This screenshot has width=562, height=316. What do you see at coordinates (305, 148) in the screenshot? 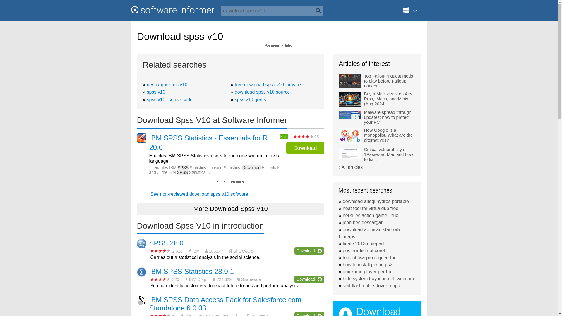
I see `Download` at bounding box center [305, 148].